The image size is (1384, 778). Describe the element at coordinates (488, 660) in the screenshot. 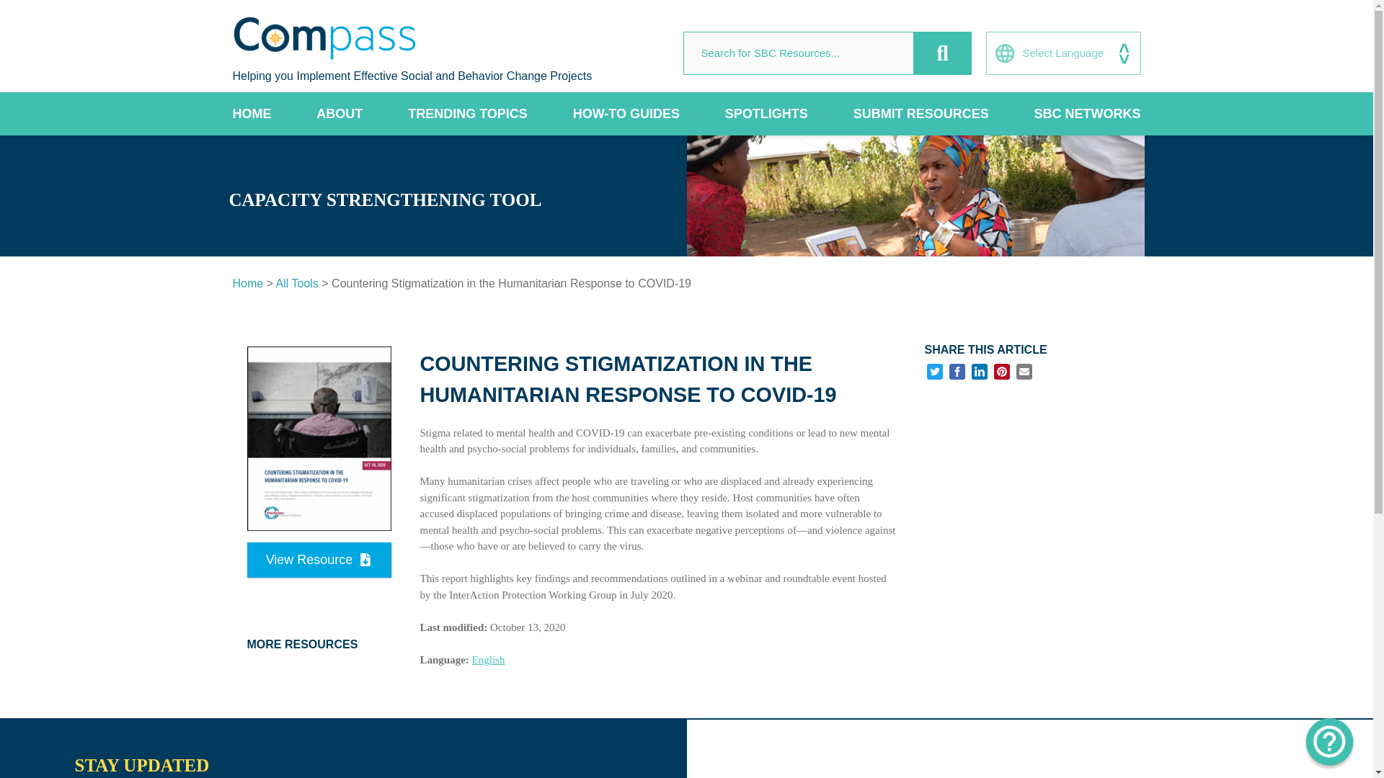

I see `English` at that location.